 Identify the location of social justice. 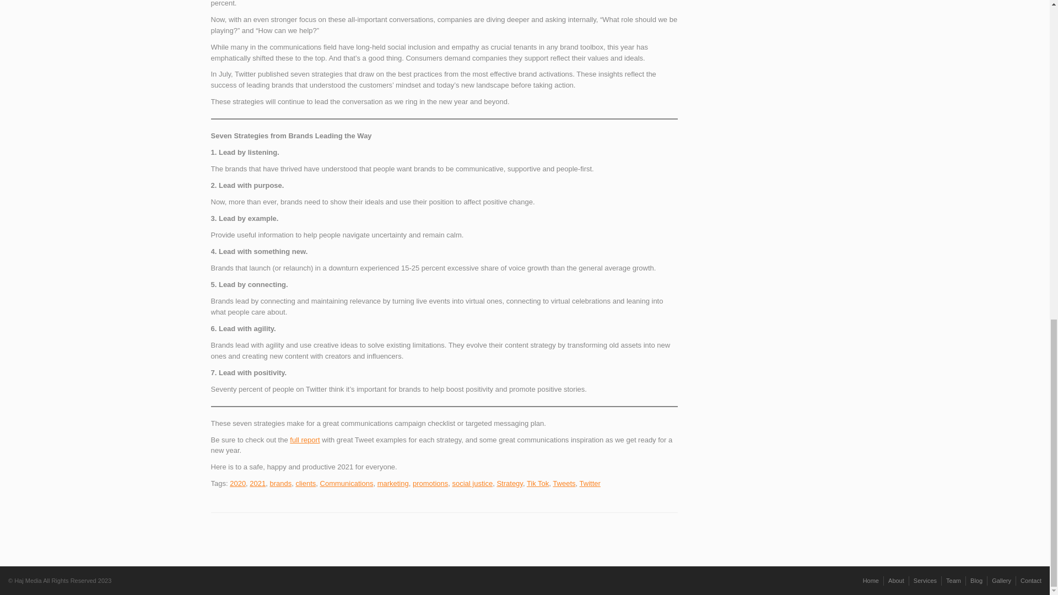
(472, 483).